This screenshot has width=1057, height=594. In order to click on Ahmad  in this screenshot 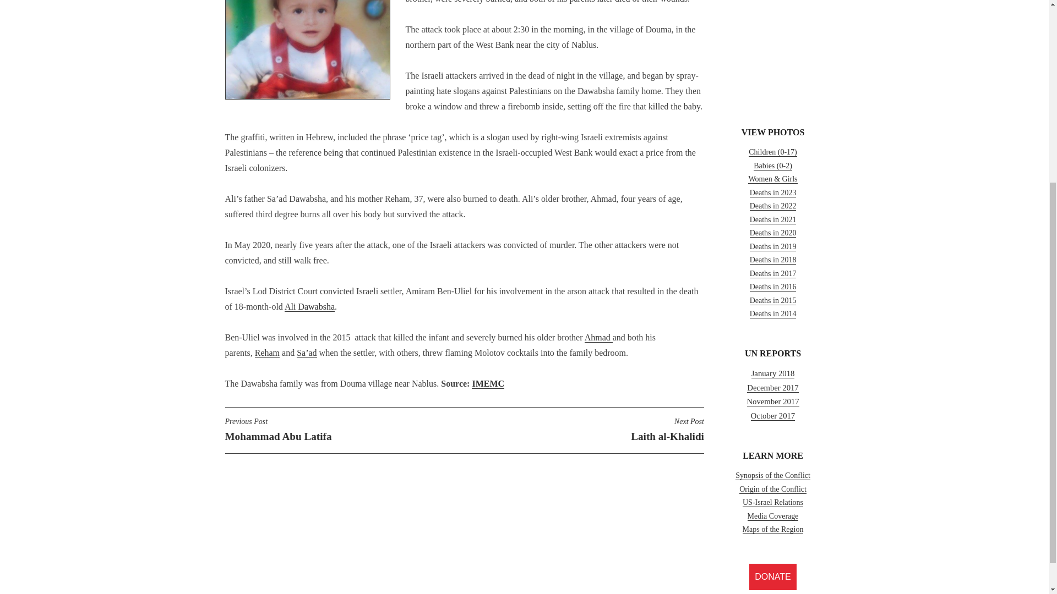, I will do `click(598, 338)`.